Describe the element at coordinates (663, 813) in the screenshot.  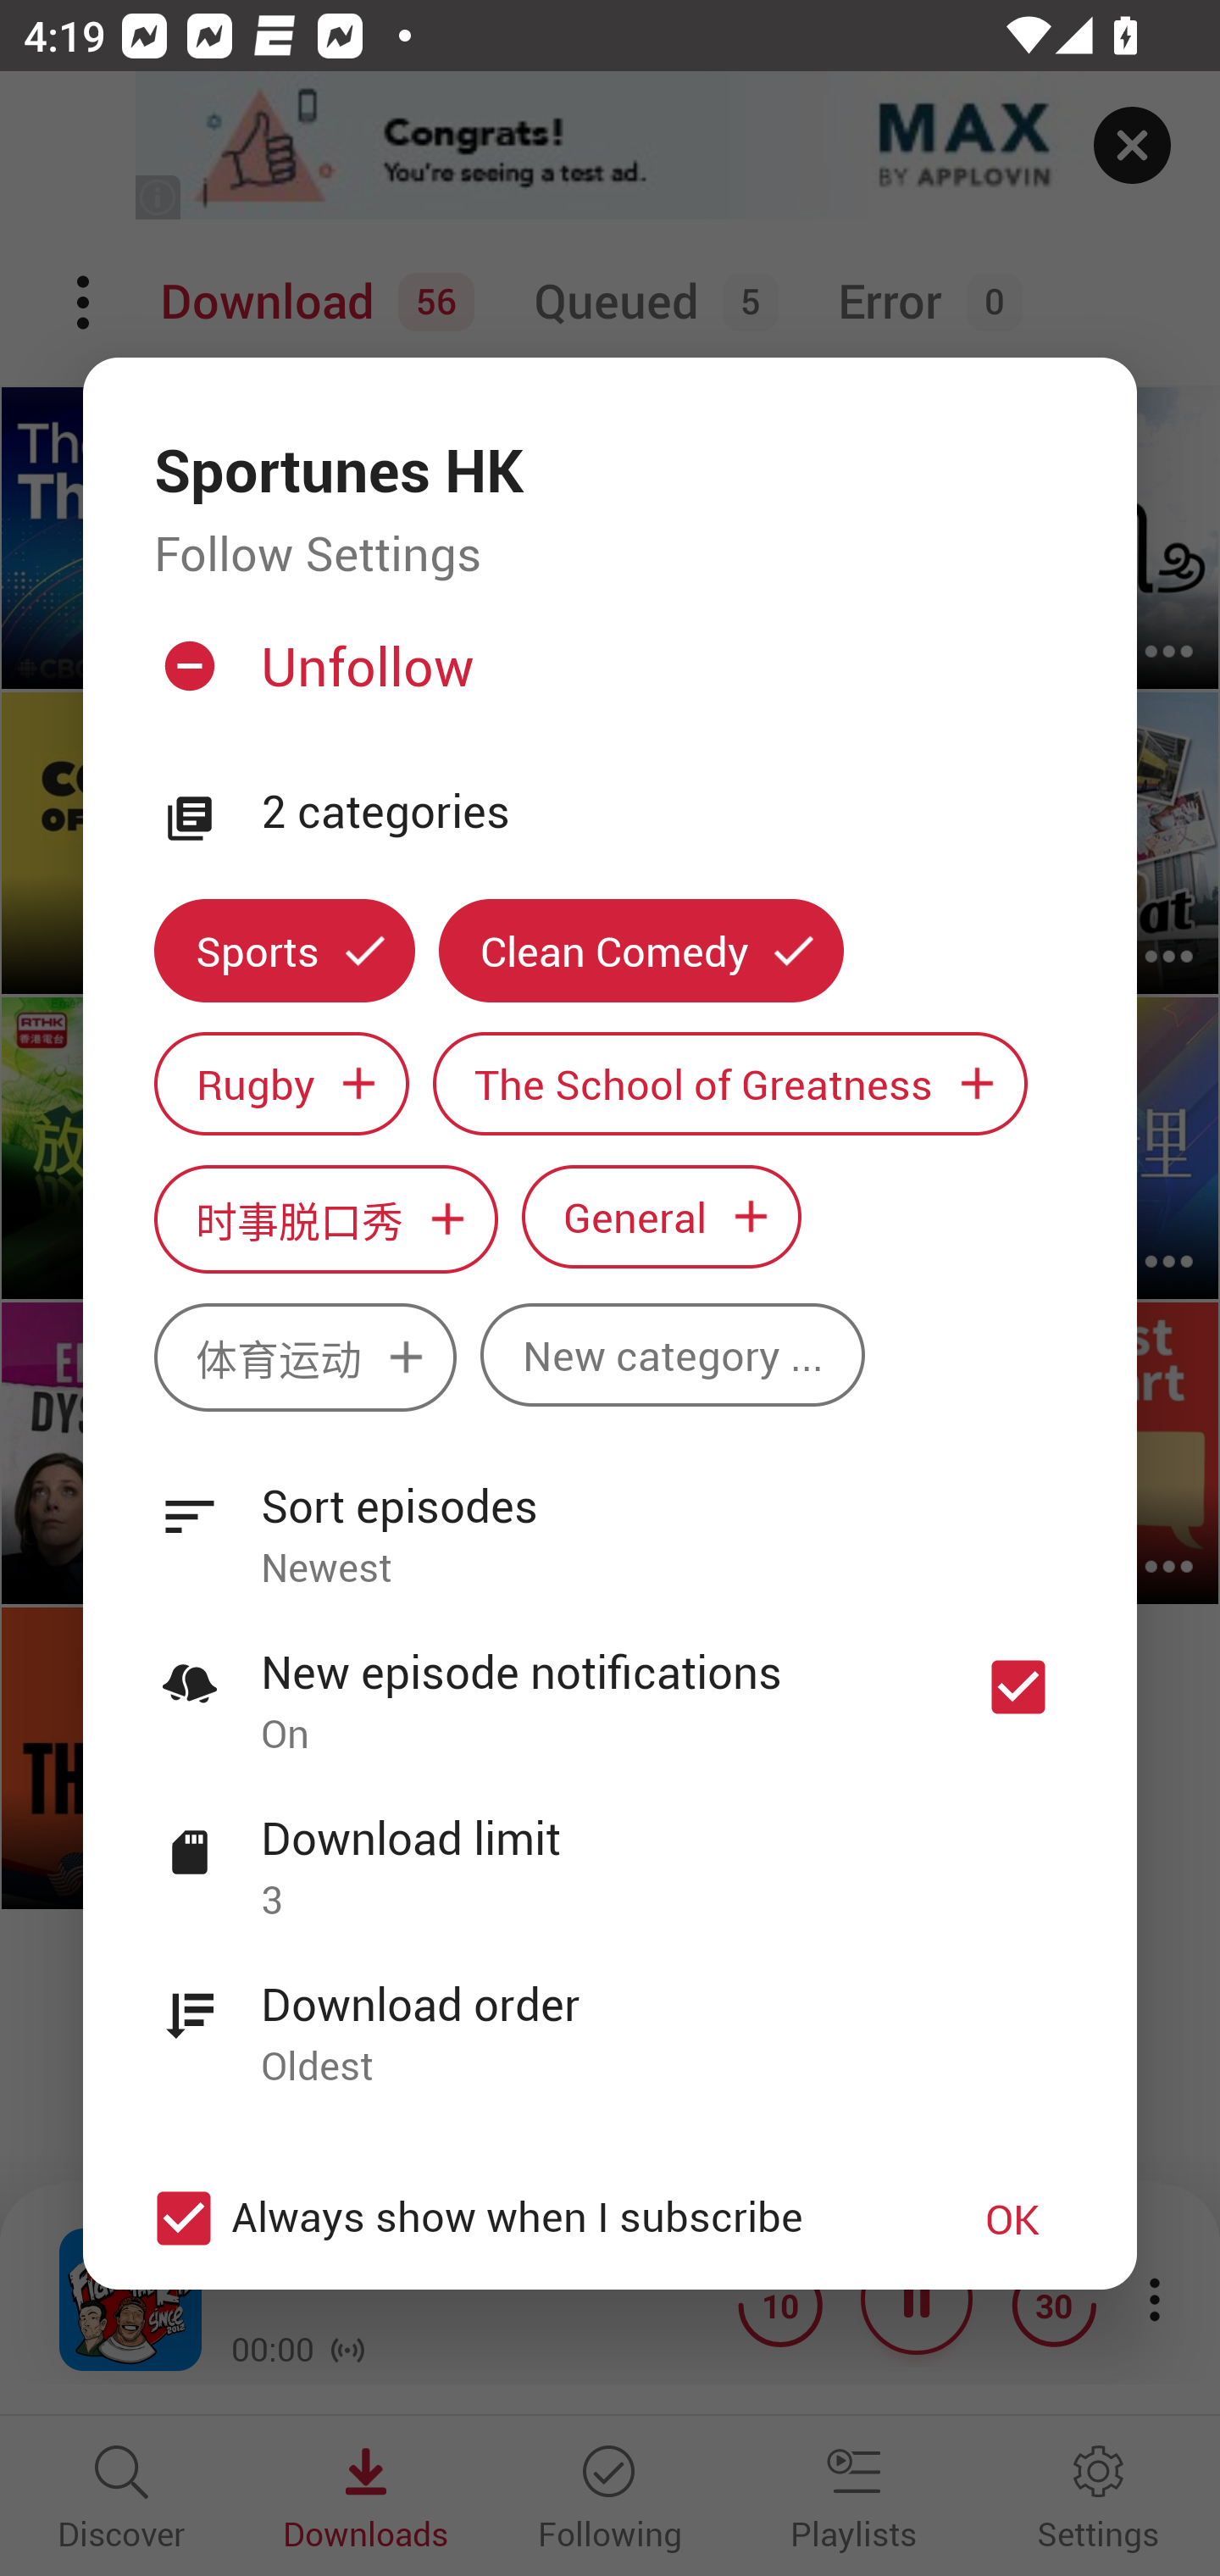
I see `2 categories` at that location.